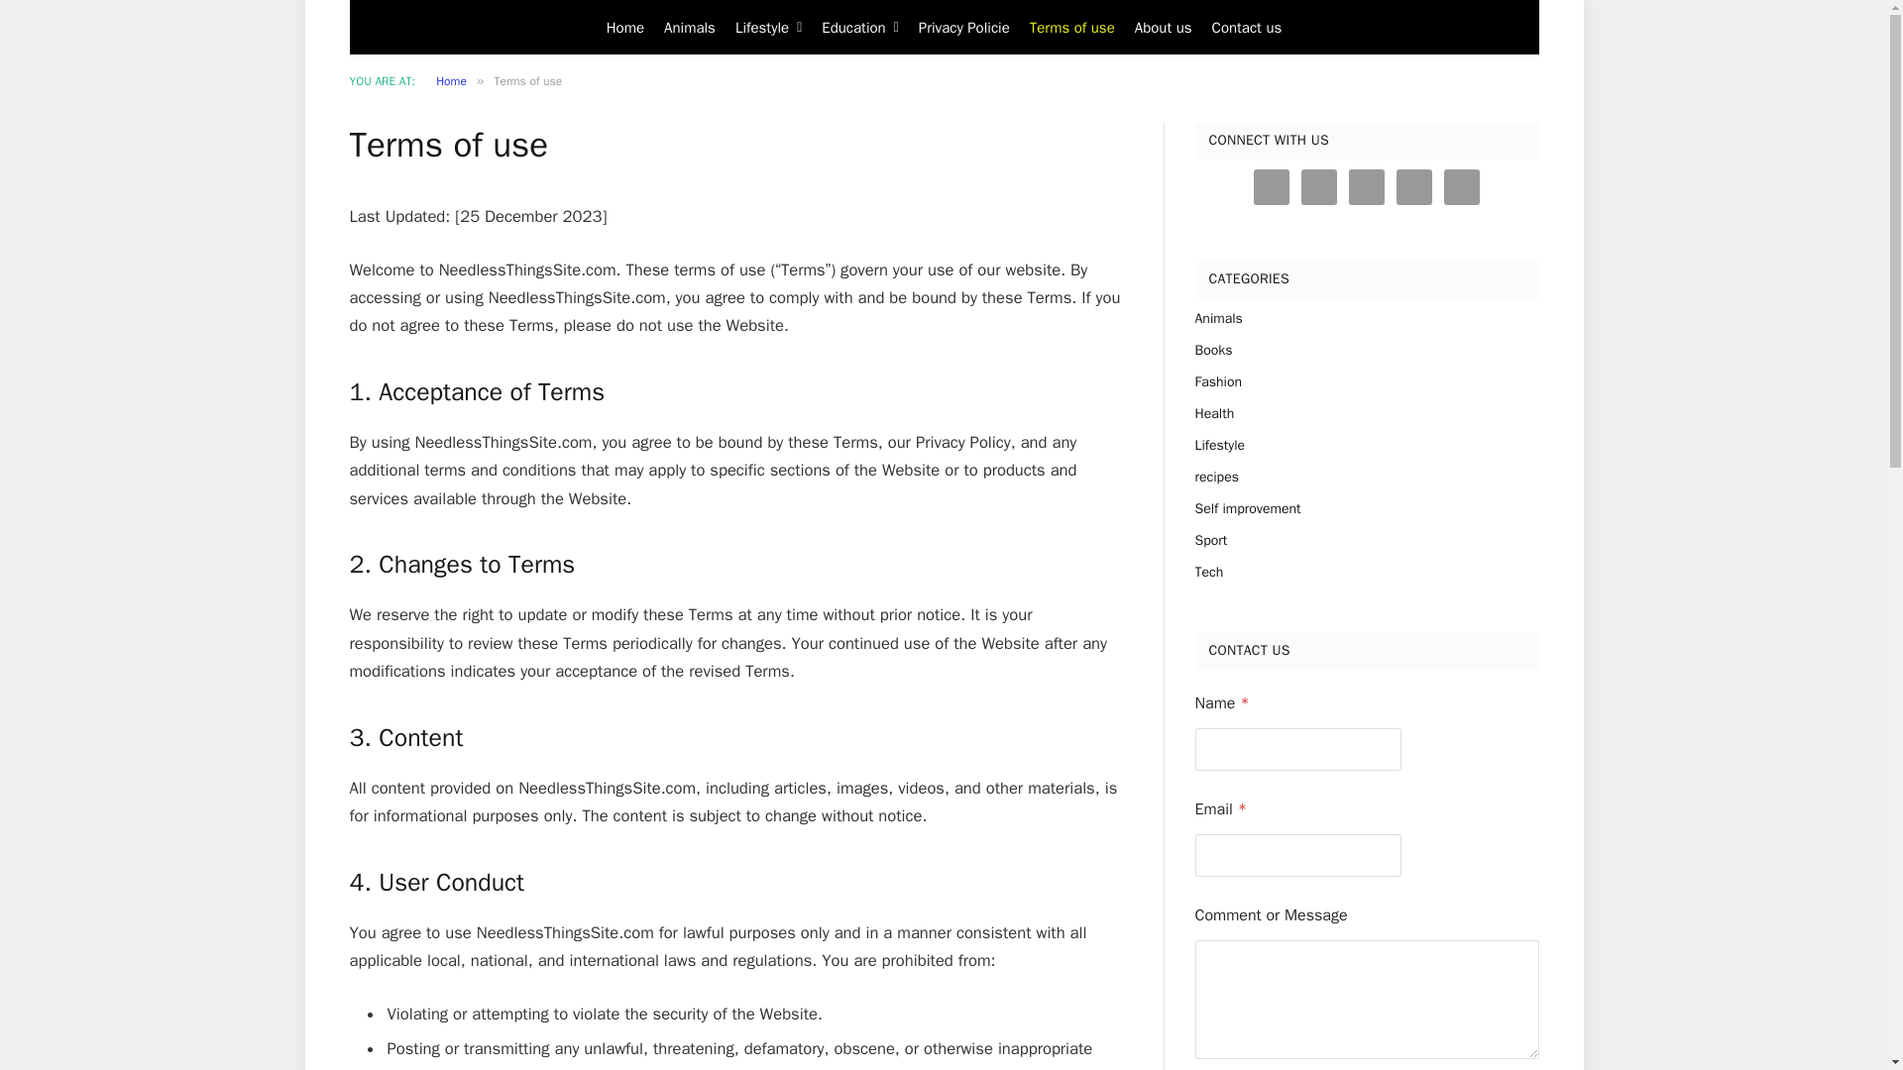 The width and height of the screenshot is (1903, 1070). What do you see at coordinates (1211, 540) in the screenshot?
I see `Sport` at bounding box center [1211, 540].